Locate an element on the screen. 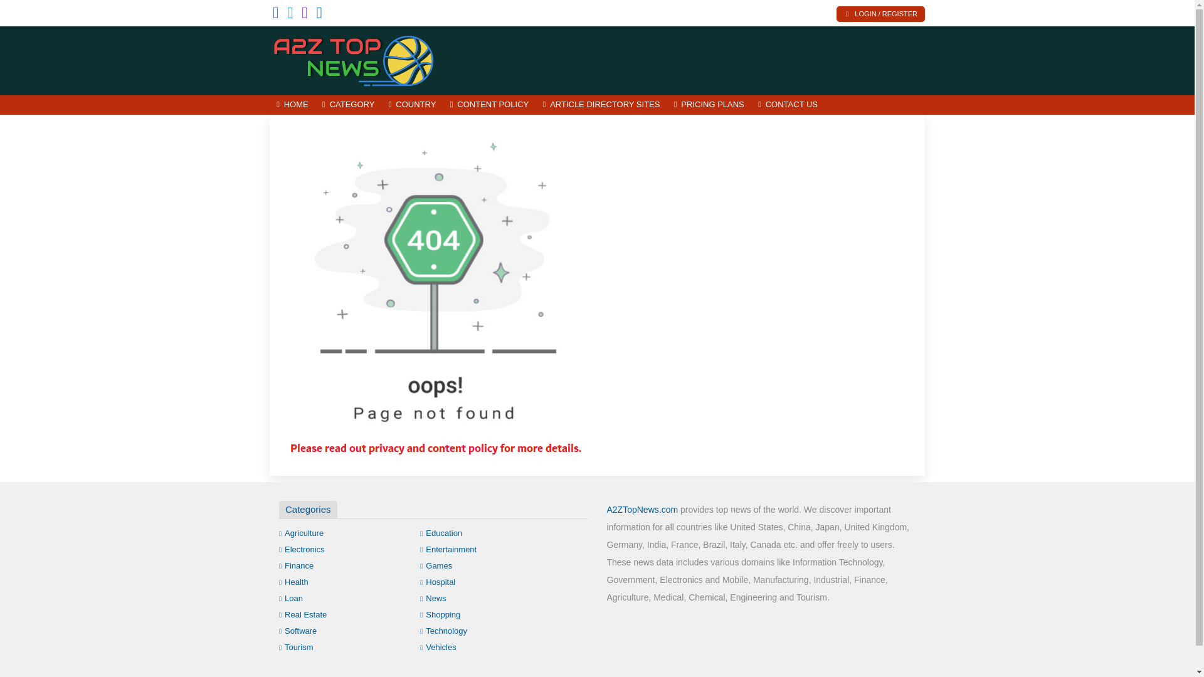  CATEGORY is located at coordinates (349, 105).